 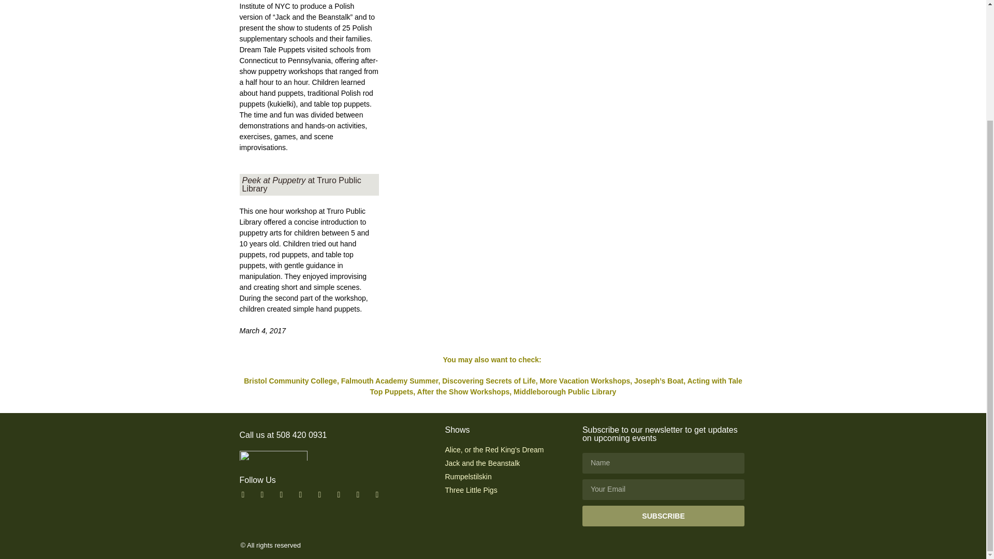 I want to click on Bristol Community College, so click(x=290, y=381).